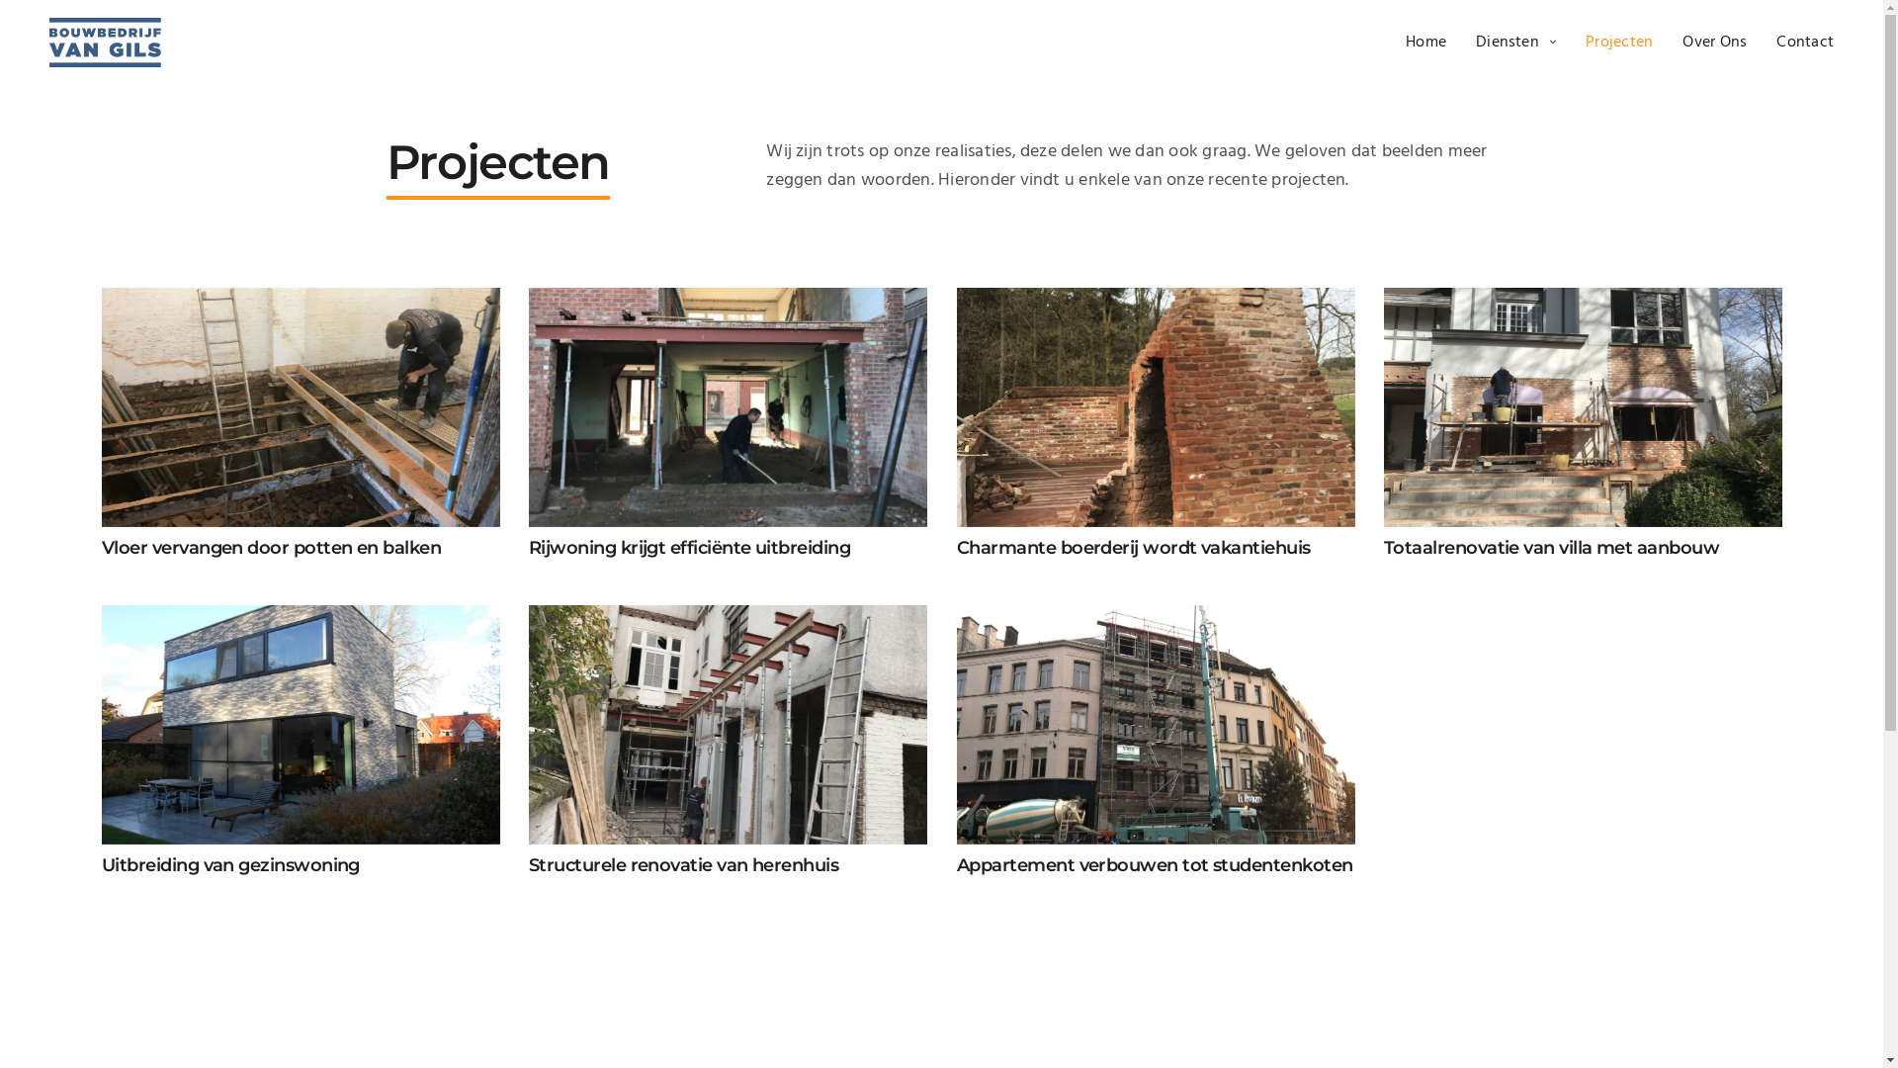 The image size is (1898, 1068). I want to click on Totaalrenovatie van villa met aanbouw, so click(1582, 447).